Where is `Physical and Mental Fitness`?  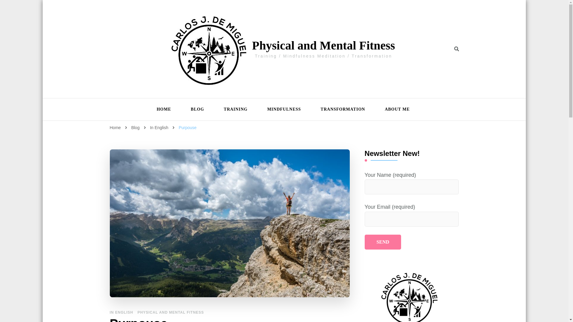 Physical and Mental Fitness is located at coordinates (324, 45).